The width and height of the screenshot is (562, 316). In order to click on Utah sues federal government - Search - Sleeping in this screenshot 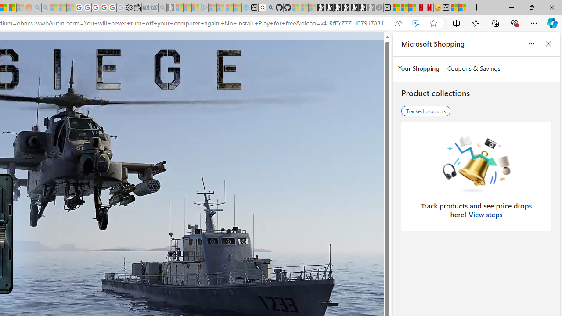, I will do `click(45, 8)`.